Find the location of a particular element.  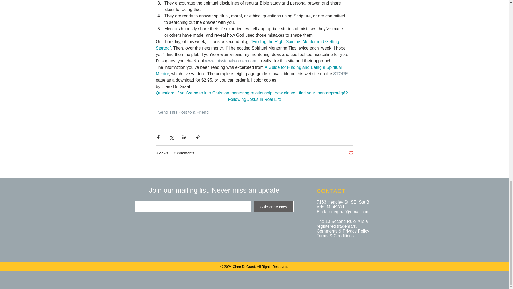

STORE is located at coordinates (340, 74).